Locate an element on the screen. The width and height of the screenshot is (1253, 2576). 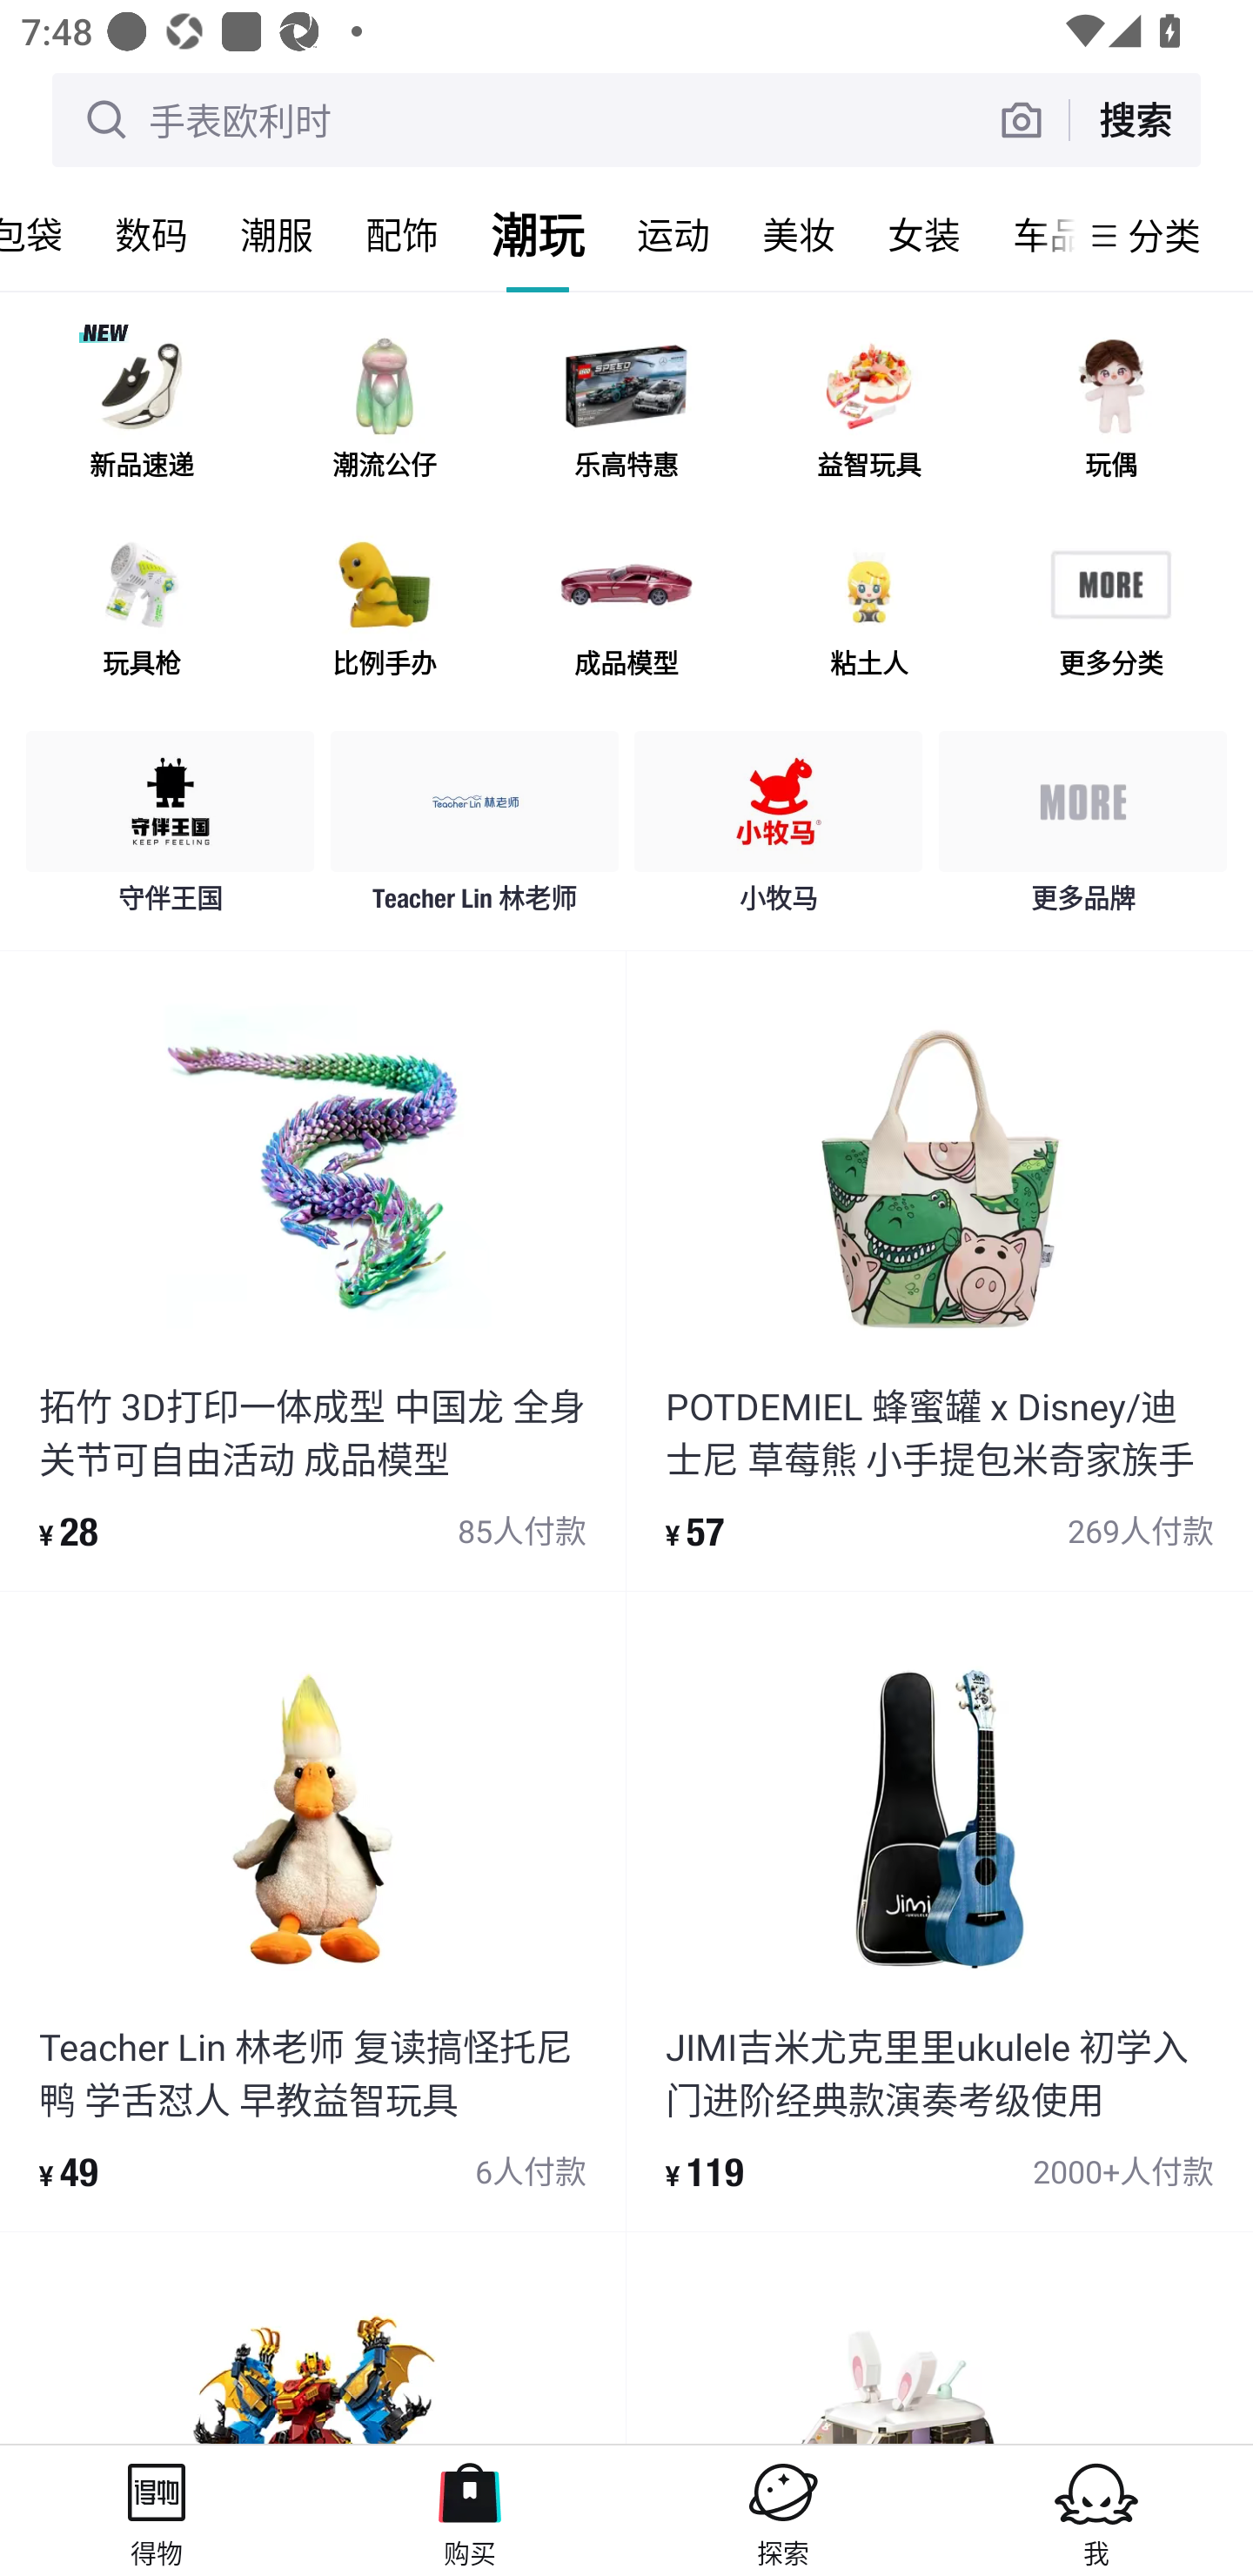
比例手办 is located at coordinates (384, 611).